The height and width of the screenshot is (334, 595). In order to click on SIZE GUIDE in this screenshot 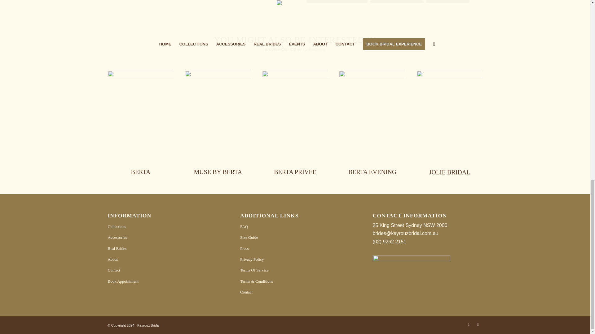, I will do `click(448, 1)`.